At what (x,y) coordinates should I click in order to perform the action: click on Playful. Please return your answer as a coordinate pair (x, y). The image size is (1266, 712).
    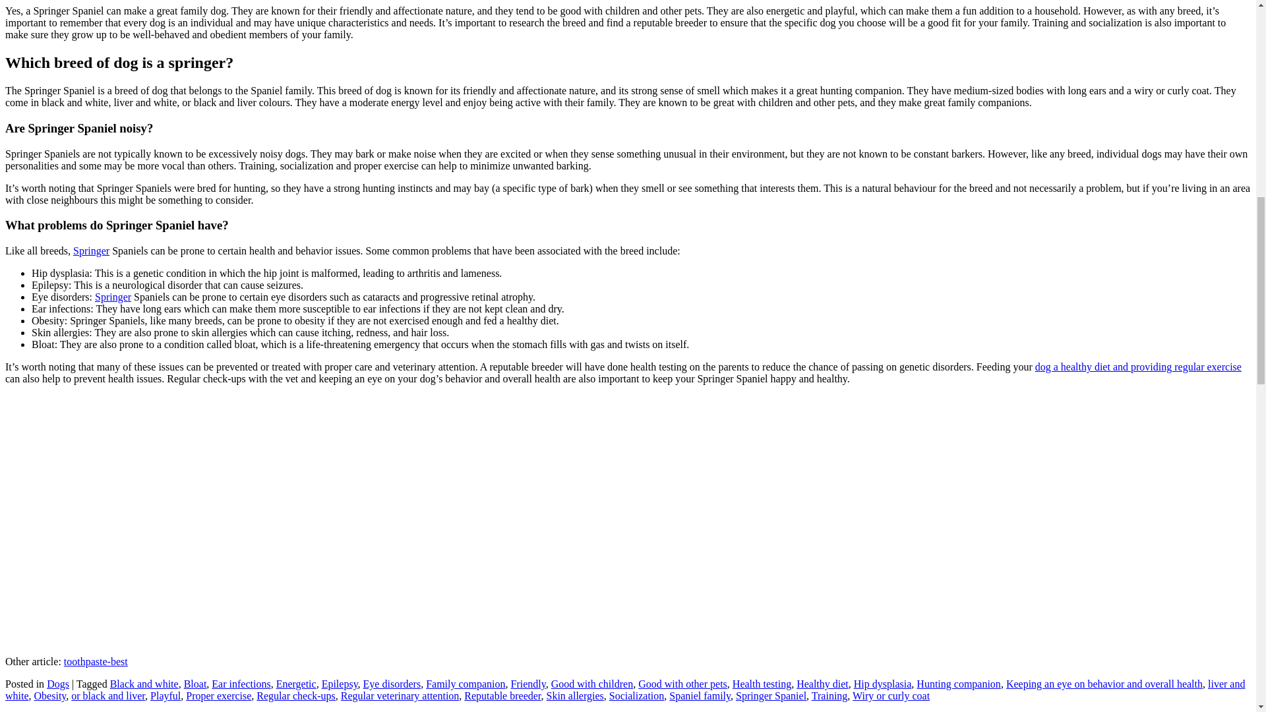
    Looking at the image, I should click on (166, 695).